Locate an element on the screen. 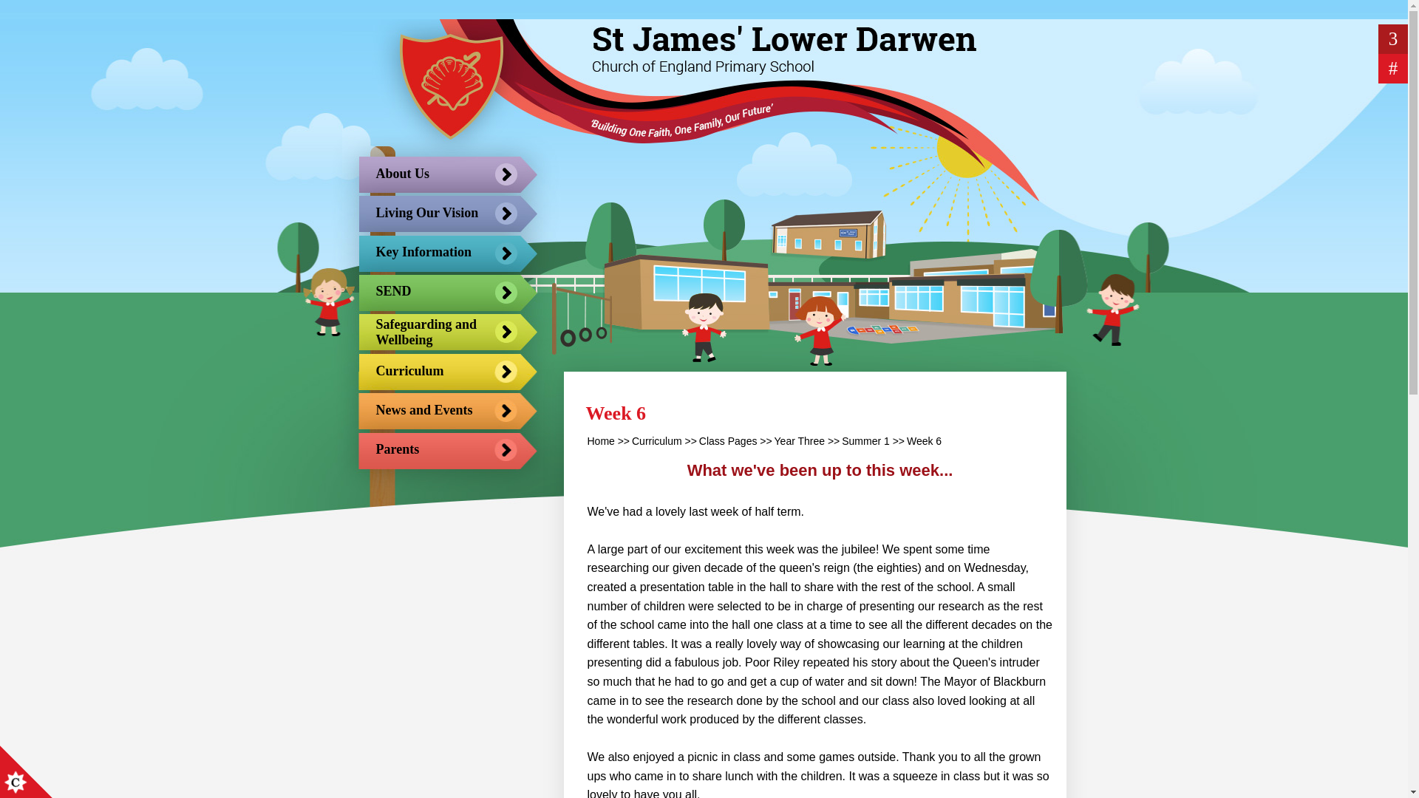 Image resolution: width=1419 pixels, height=798 pixels. About Us is located at coordinates (430, 174).